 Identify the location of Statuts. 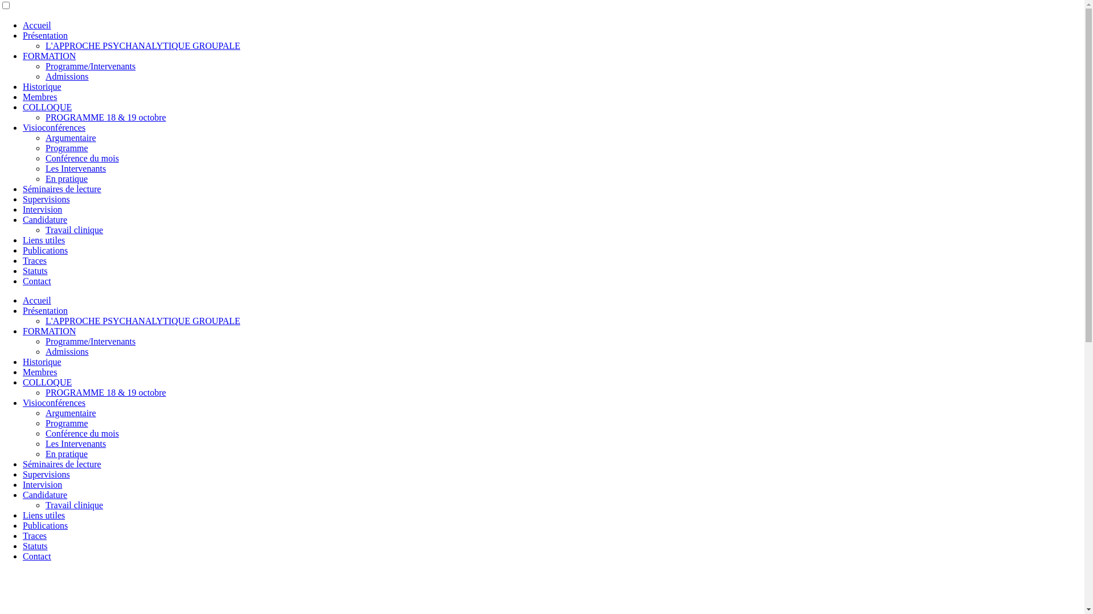
(35, 546).